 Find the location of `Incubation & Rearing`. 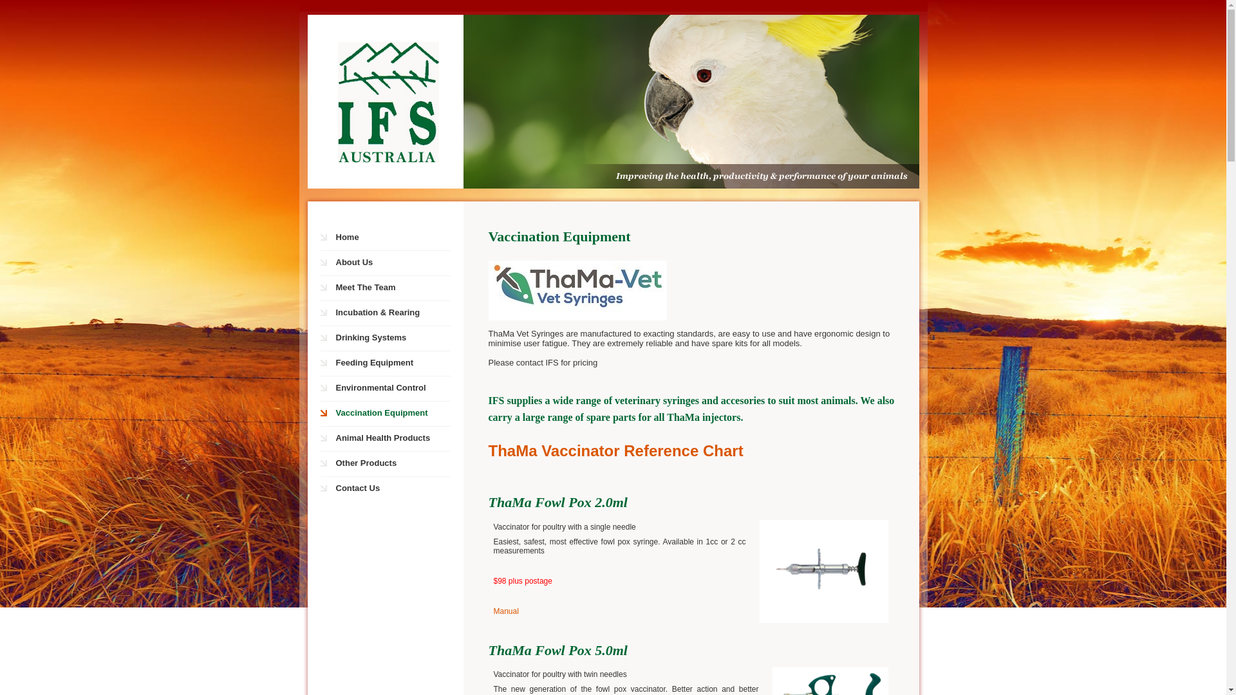

Incubation & Rearing is located at coordinates (392, 313).